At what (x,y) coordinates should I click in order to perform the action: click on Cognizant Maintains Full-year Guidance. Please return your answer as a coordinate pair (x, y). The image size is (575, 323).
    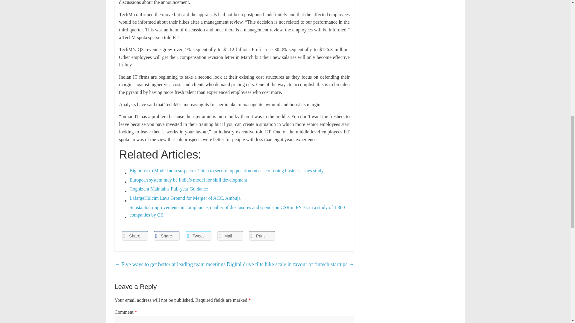
    Looking at the image, I should click on (240, 189).